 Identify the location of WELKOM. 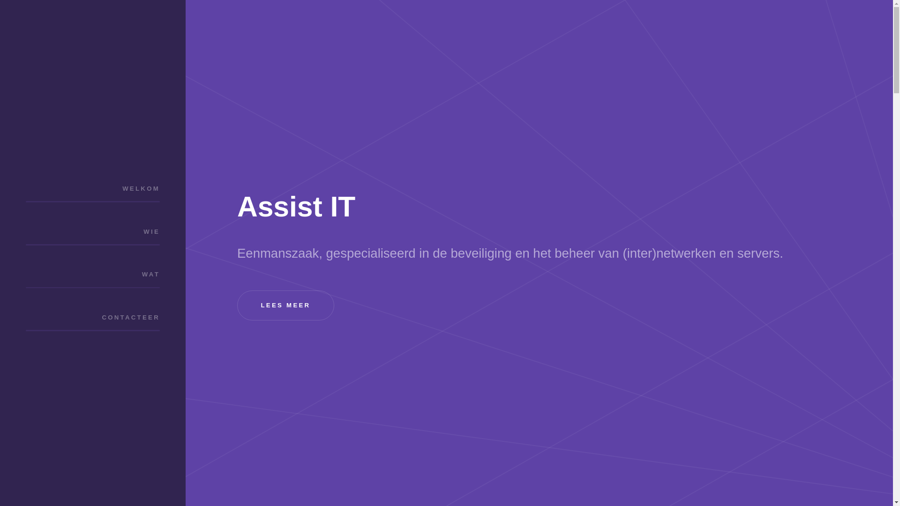
(93, 188).